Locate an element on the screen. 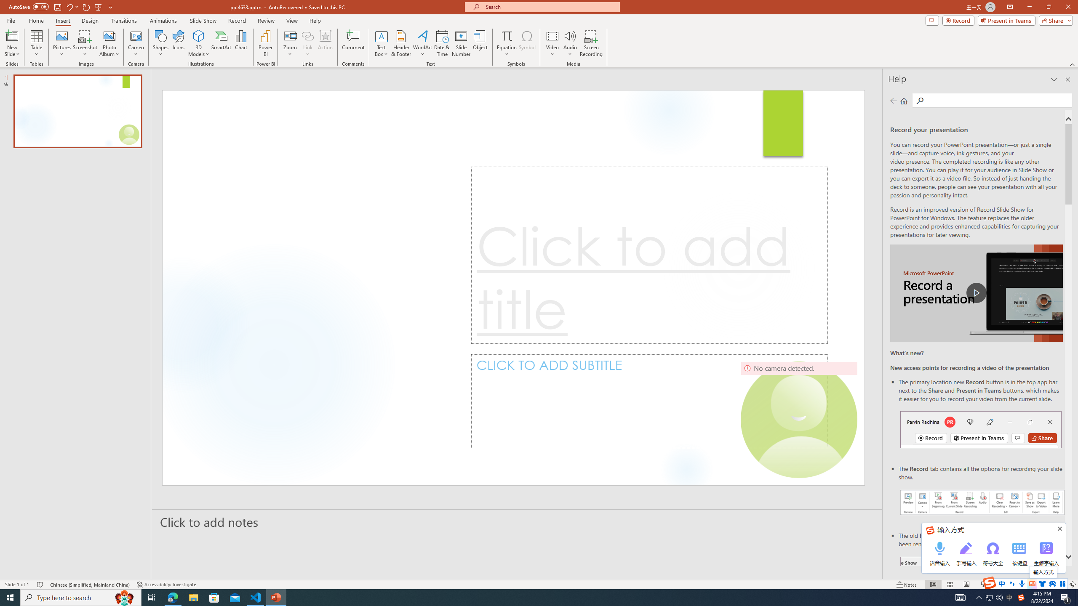 The height and width of the screenshot is (606, 1078). Slide Number is located at coordinates (462, 43).